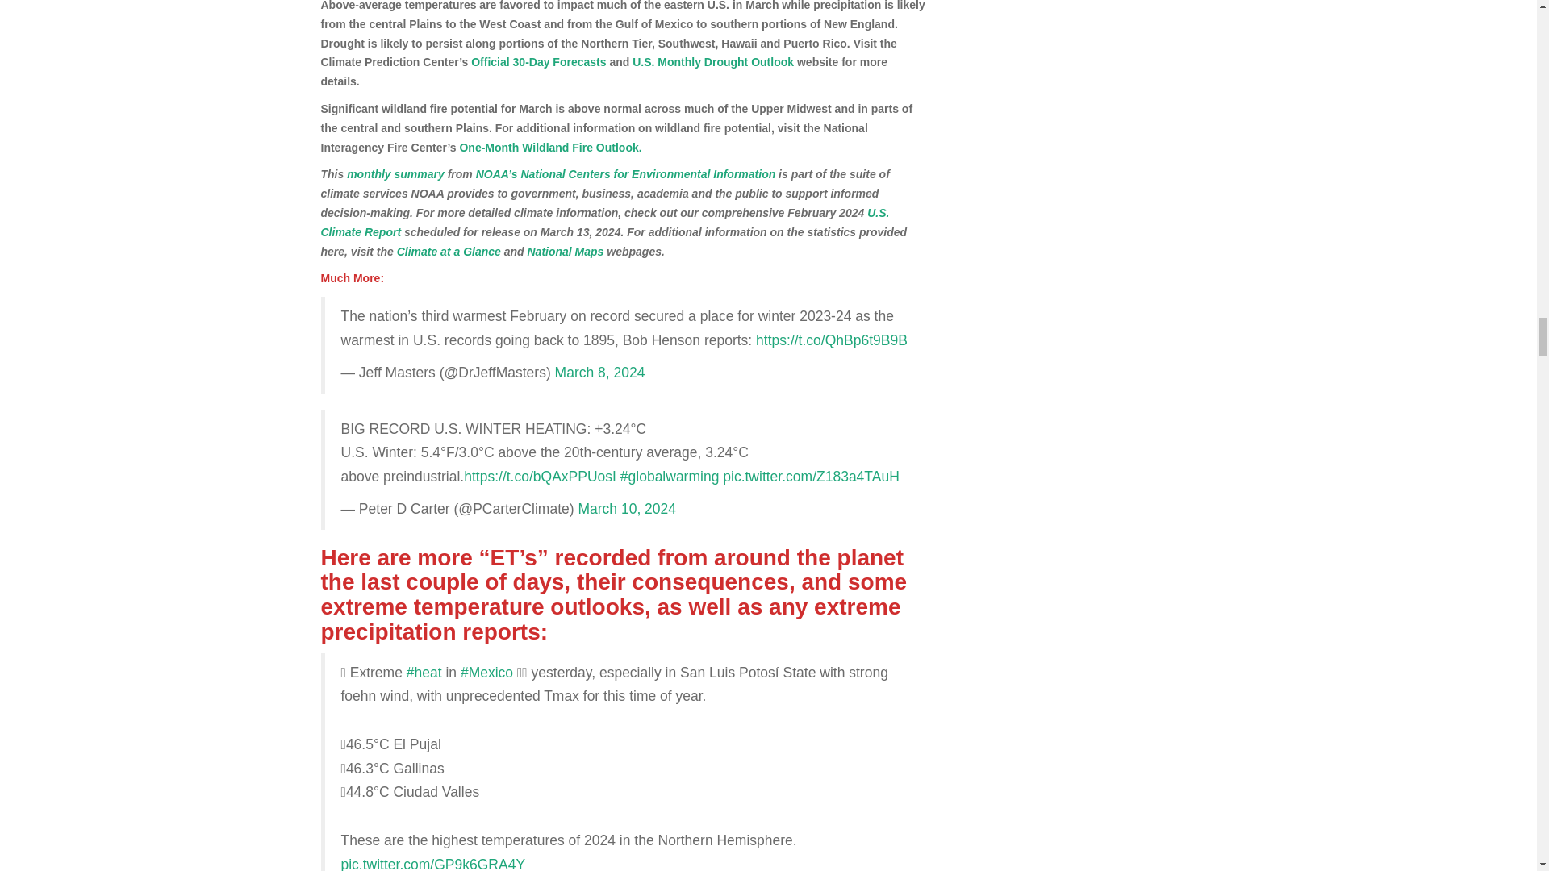  Describe the element at coordinates (537, 62) in the screenshot. I see `Official 30-Day Forecasts` at that location.